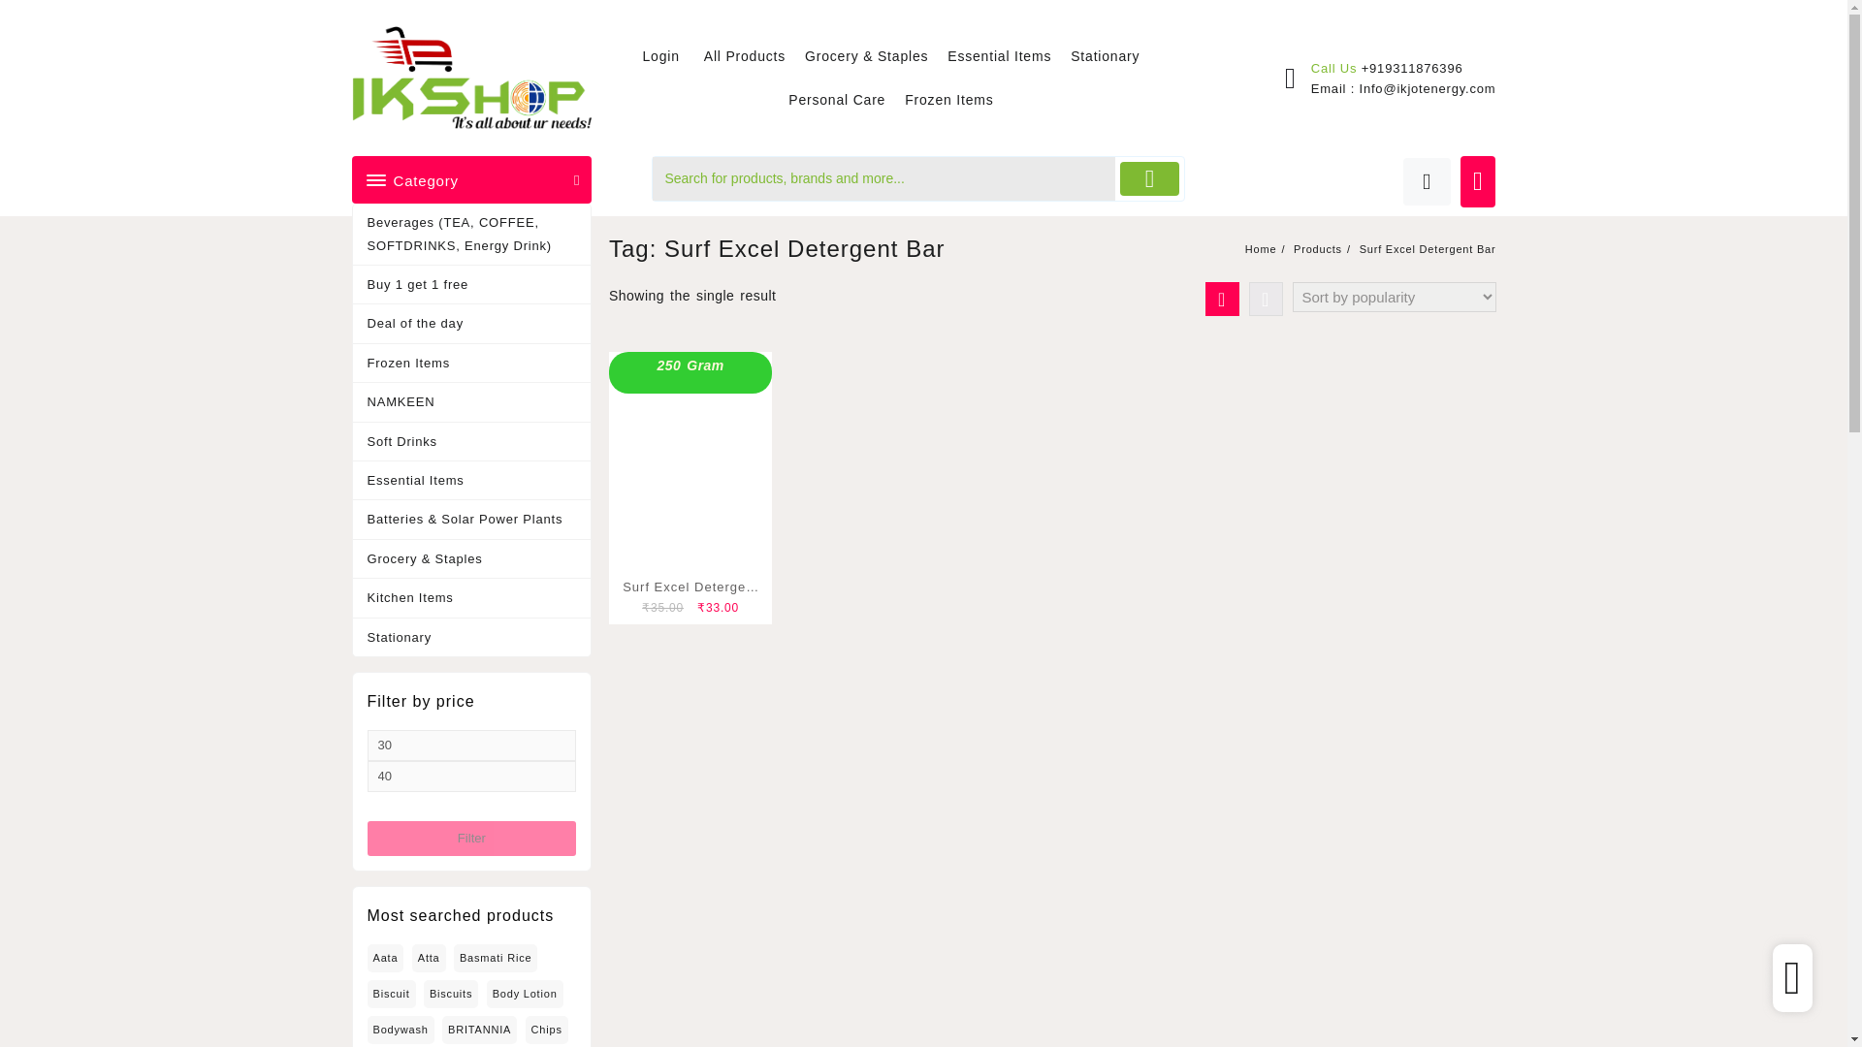 This screenshot has height=1047, width=1862. What do you see at coordinates (471, 776) in the screenshot?
I see `40` at bounding box center [471, 776].